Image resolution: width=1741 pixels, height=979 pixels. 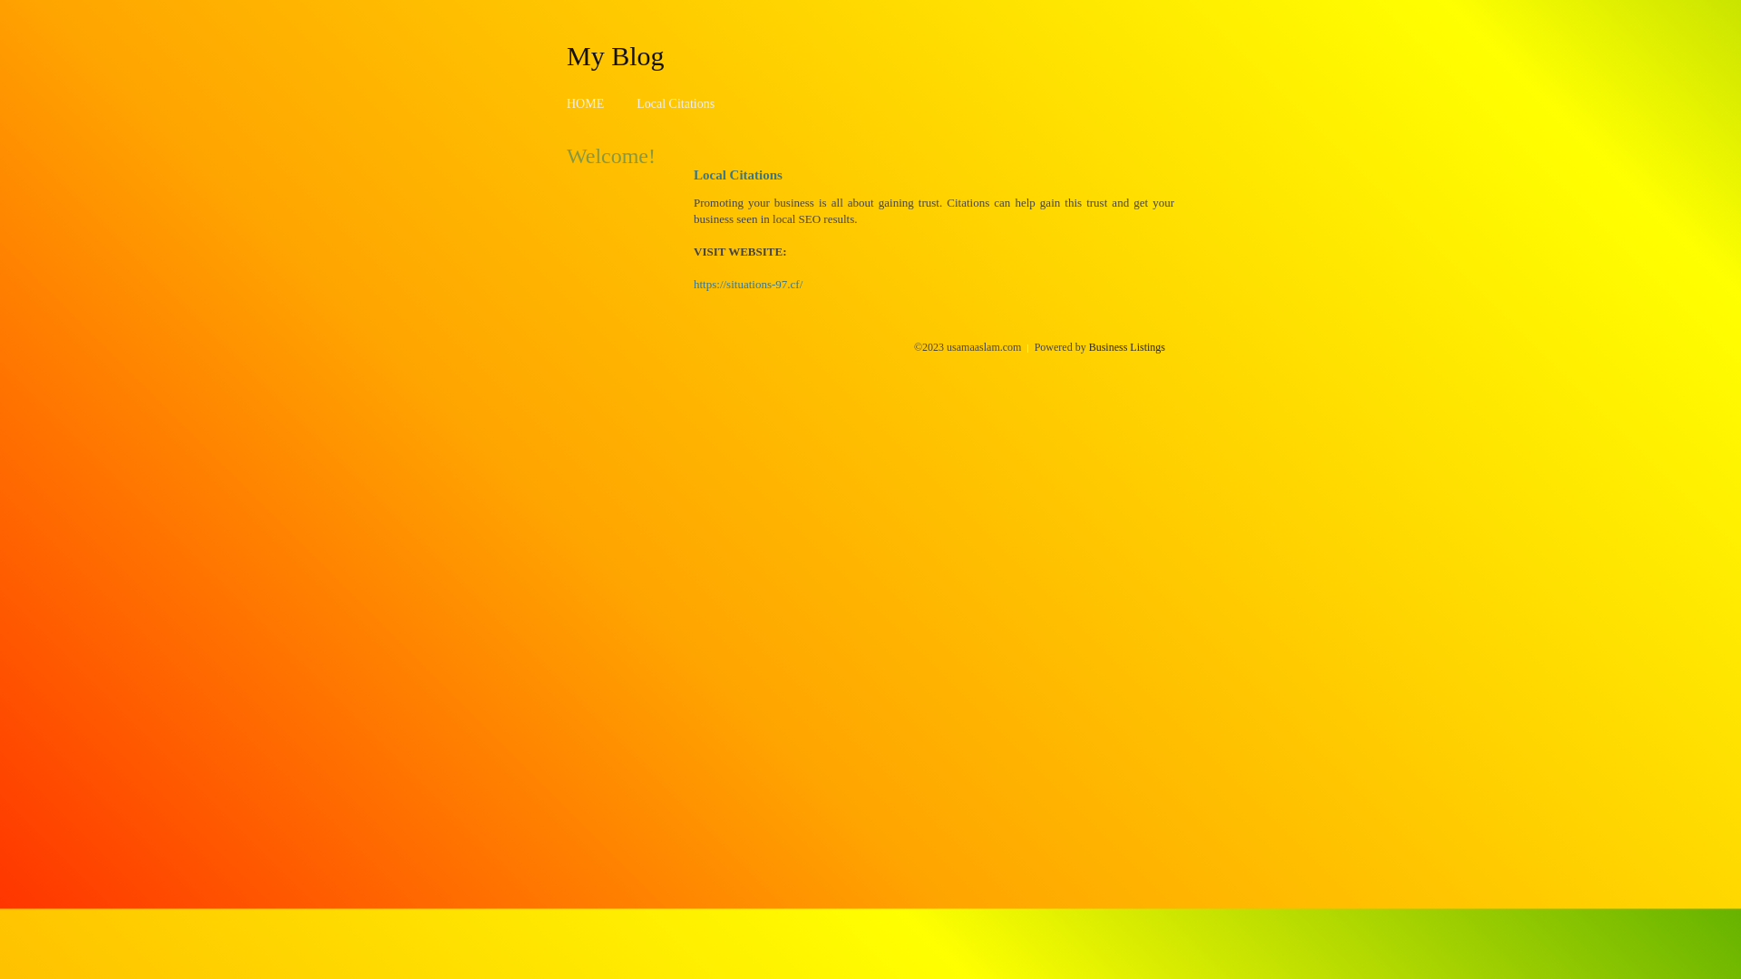 I want to click on Local Citations, so click(x=676, y=103).